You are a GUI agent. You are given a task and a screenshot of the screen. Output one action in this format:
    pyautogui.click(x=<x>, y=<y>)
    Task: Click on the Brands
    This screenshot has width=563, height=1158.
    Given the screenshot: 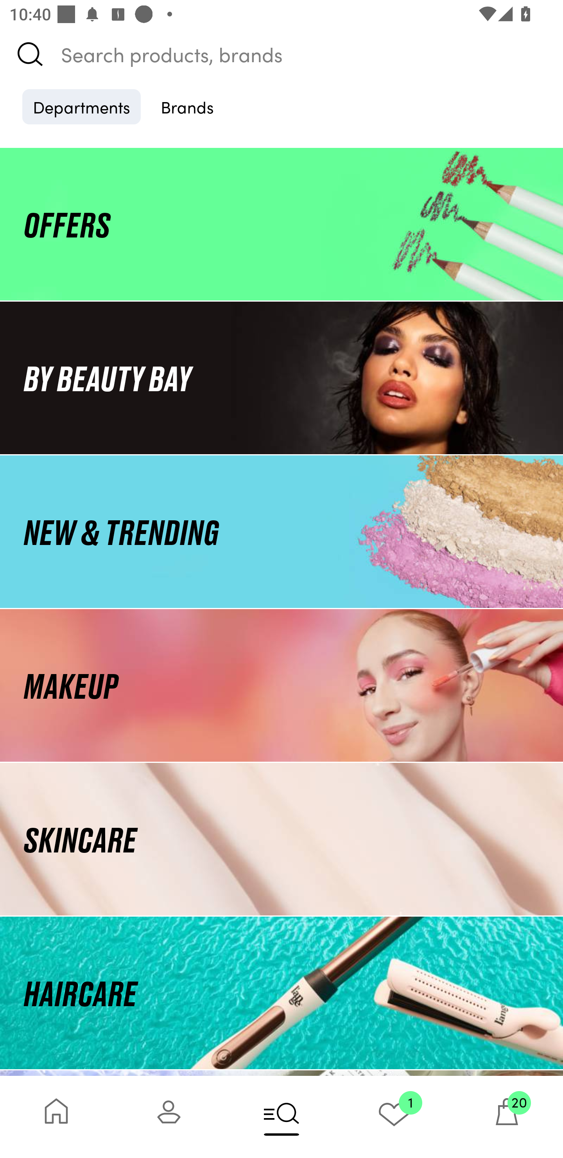 What is the action you would take?
    pyautogui.click(x=187, y=106)
    